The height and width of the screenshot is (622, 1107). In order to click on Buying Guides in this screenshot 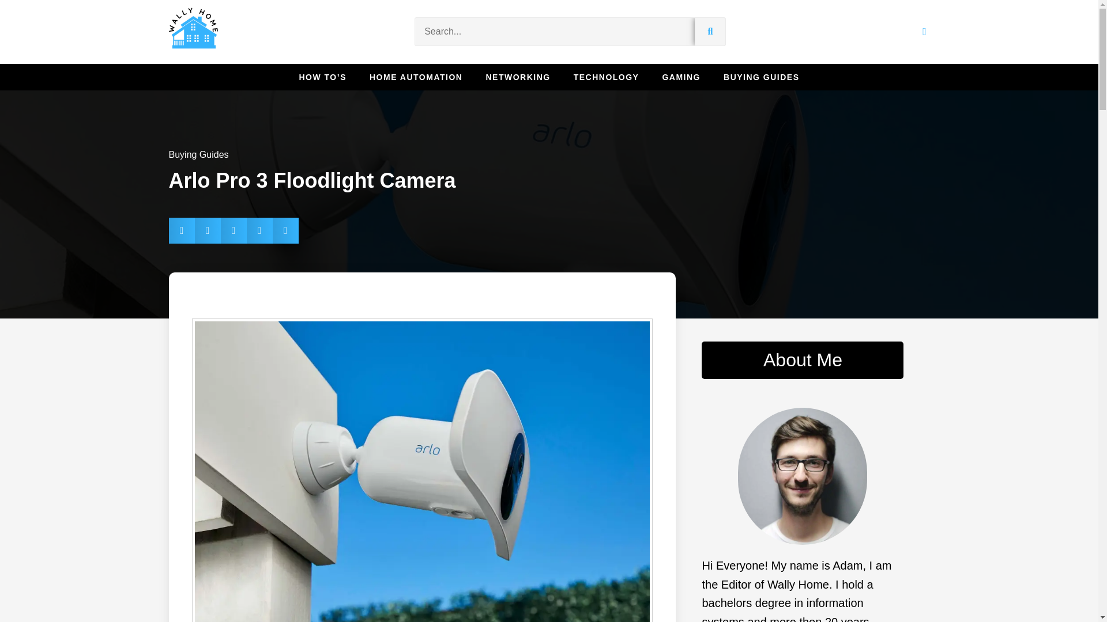, I will do `click(198, 154)`.